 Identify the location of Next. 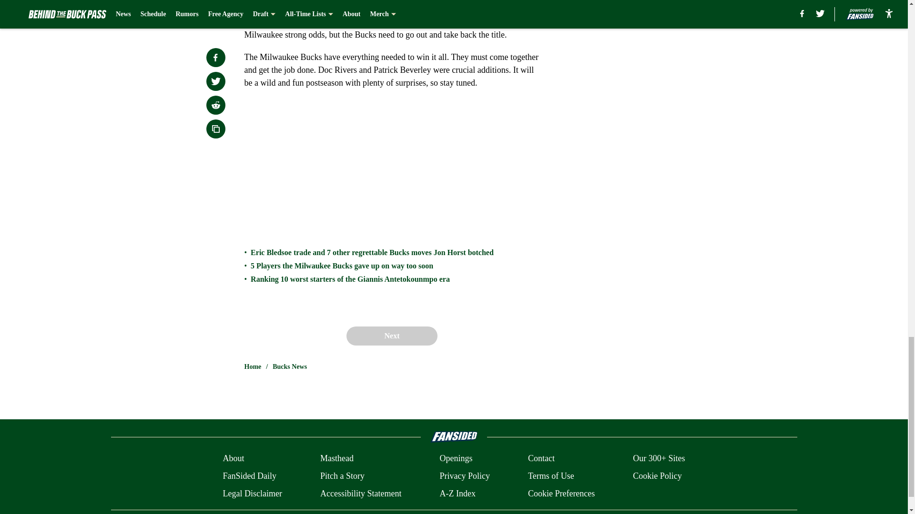
(391, 336).